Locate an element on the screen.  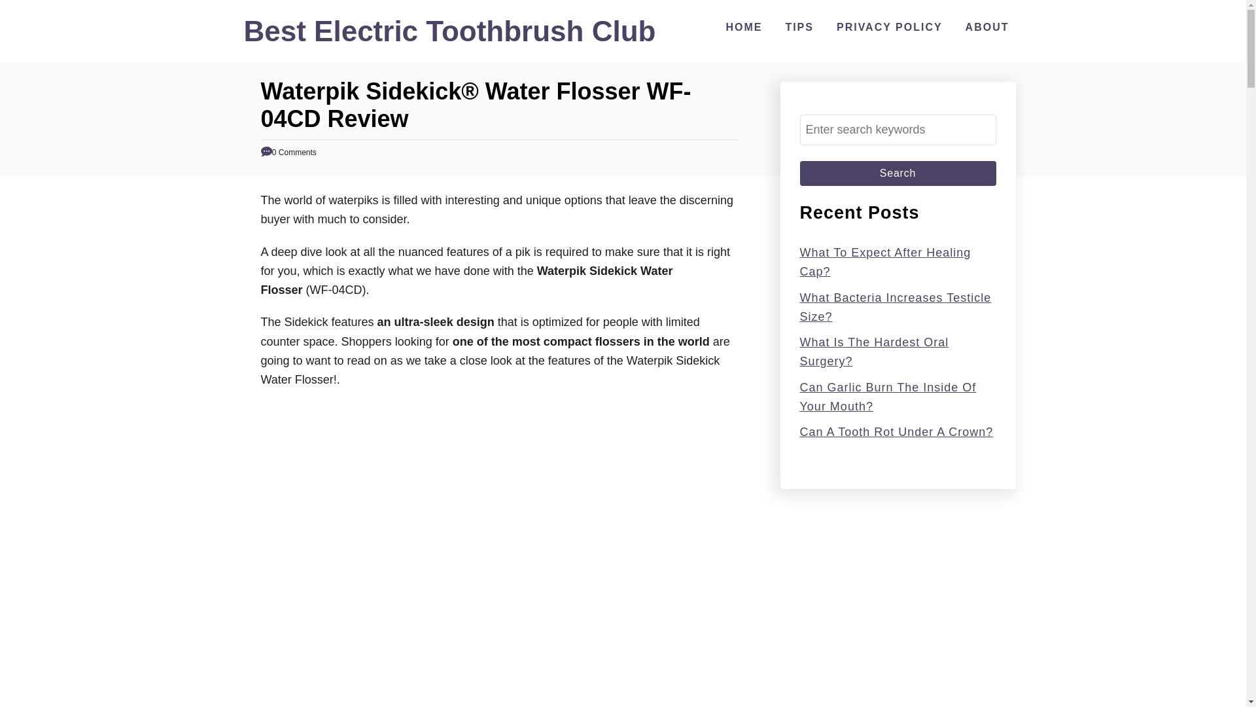
TIPS is located at coordinates (799, 27).